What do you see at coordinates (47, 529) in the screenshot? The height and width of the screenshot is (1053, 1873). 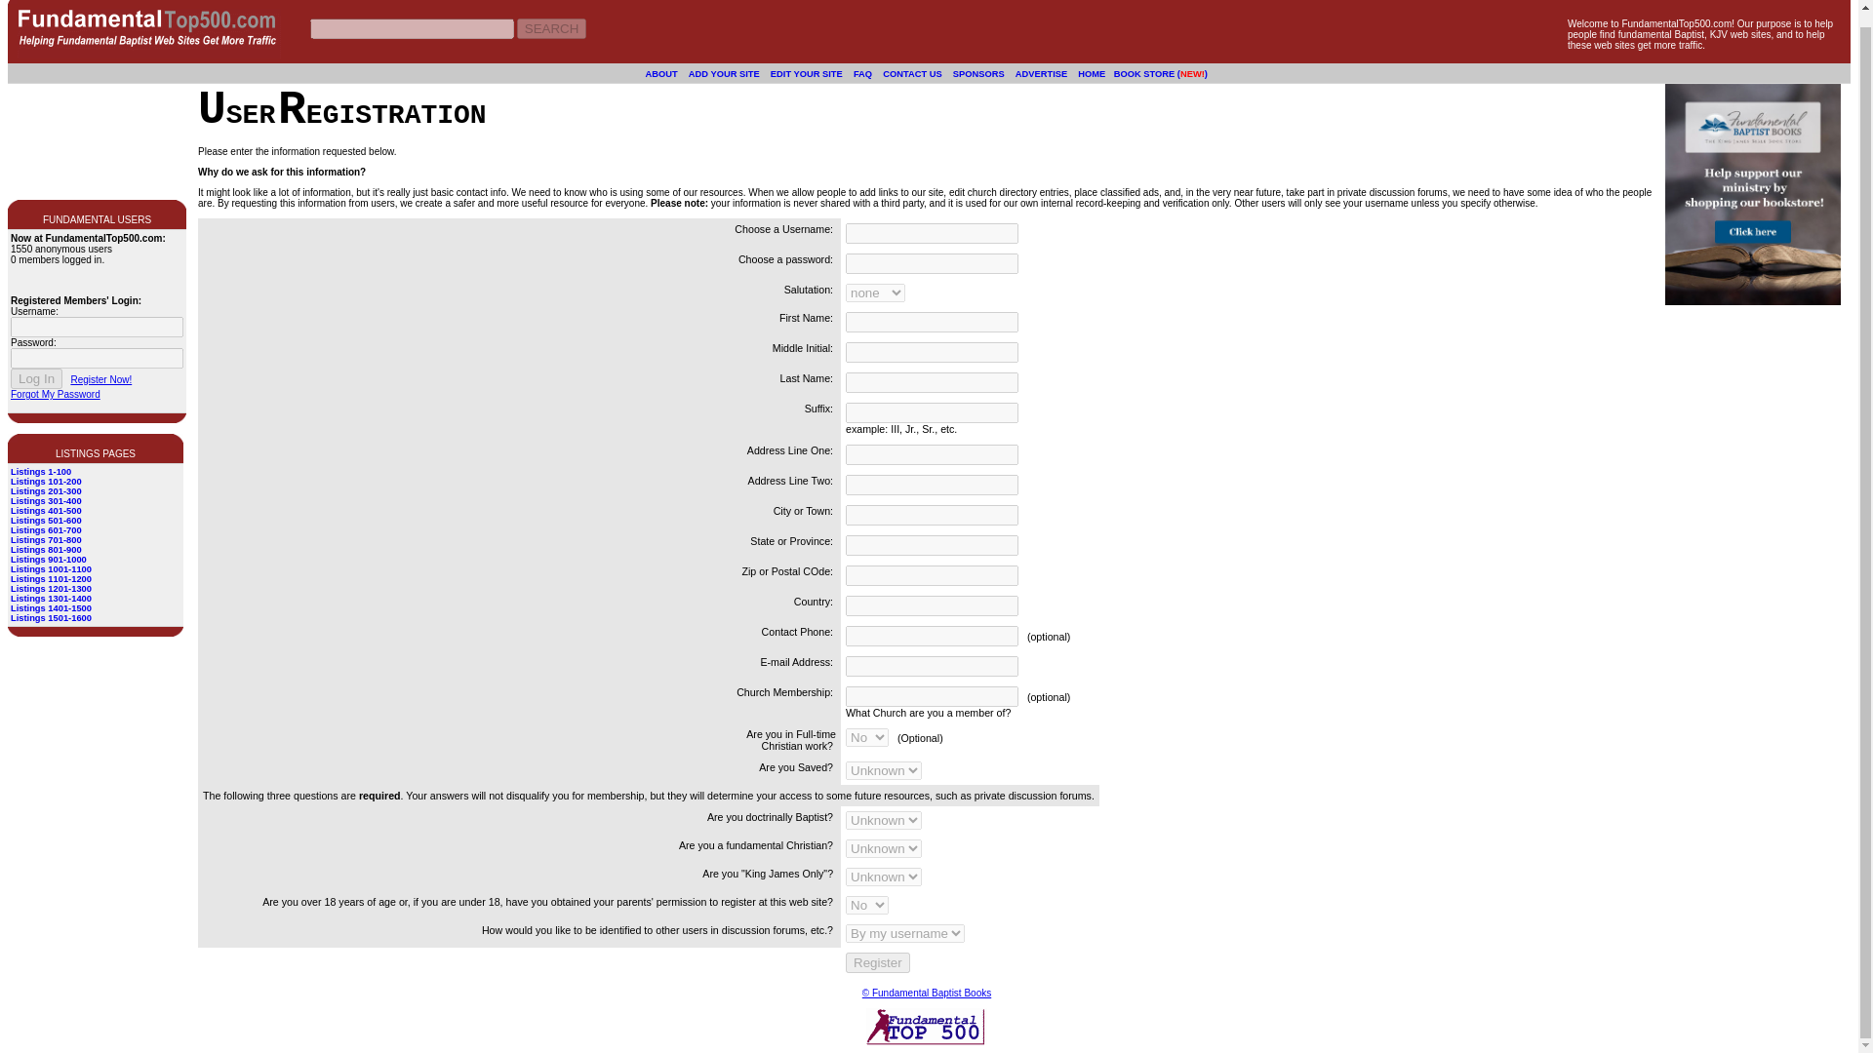 I see `Listings 601-700` at bounding box center [47, 529].